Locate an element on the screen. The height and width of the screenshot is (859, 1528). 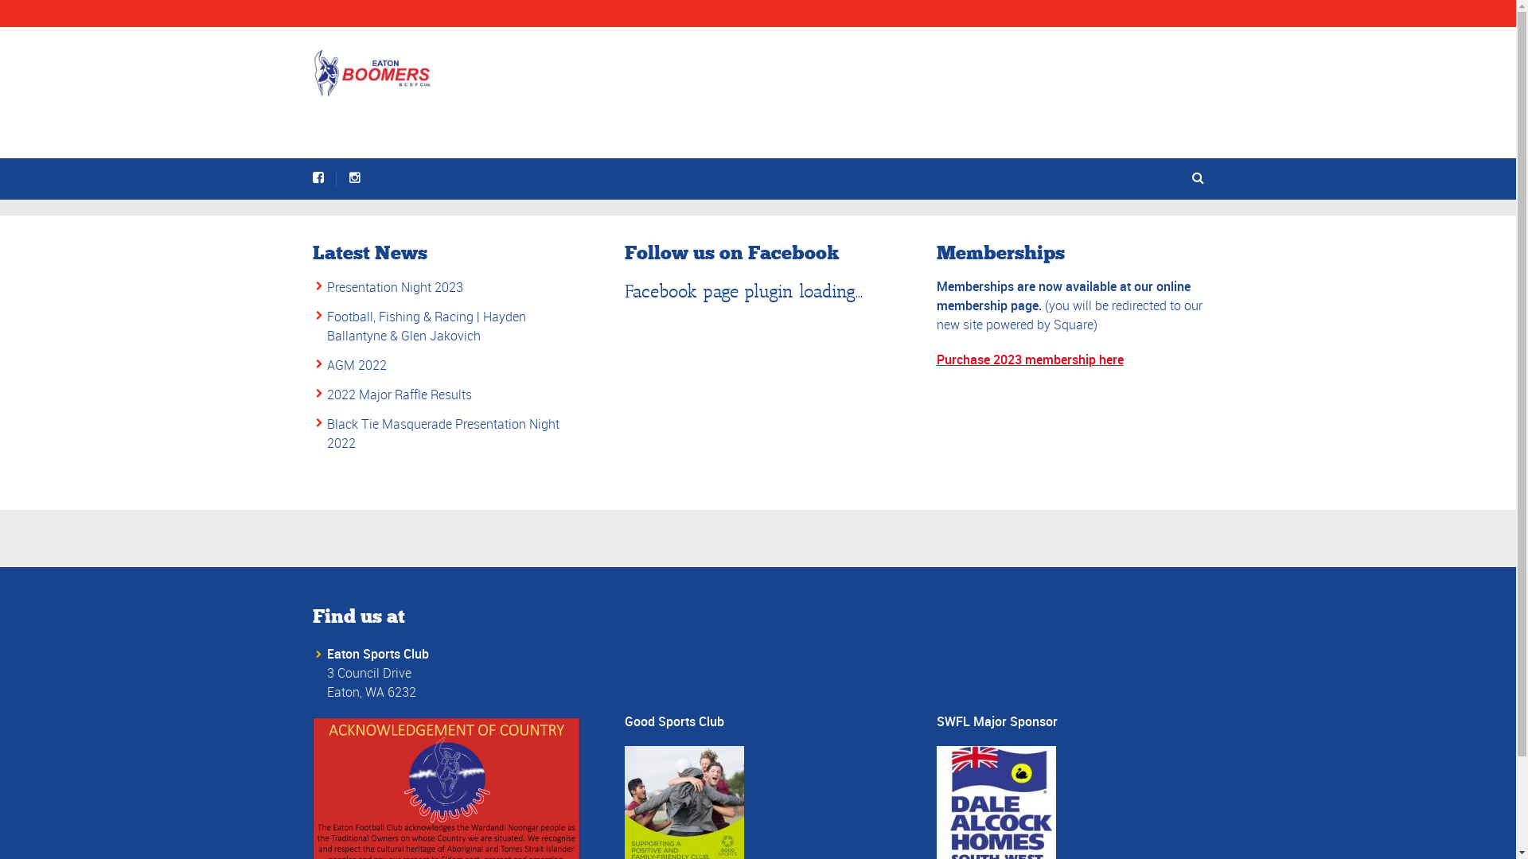
AGM 2022 is located at coordinates (357, 365).